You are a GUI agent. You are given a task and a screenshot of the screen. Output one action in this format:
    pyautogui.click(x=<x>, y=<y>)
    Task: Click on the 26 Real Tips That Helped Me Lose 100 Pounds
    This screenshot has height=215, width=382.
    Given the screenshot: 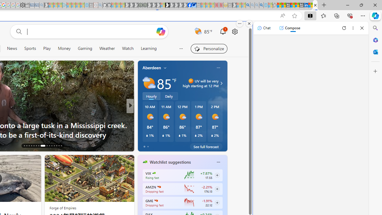 What is the action you would take?
    pyautogui.click(x=226, y=134)
    